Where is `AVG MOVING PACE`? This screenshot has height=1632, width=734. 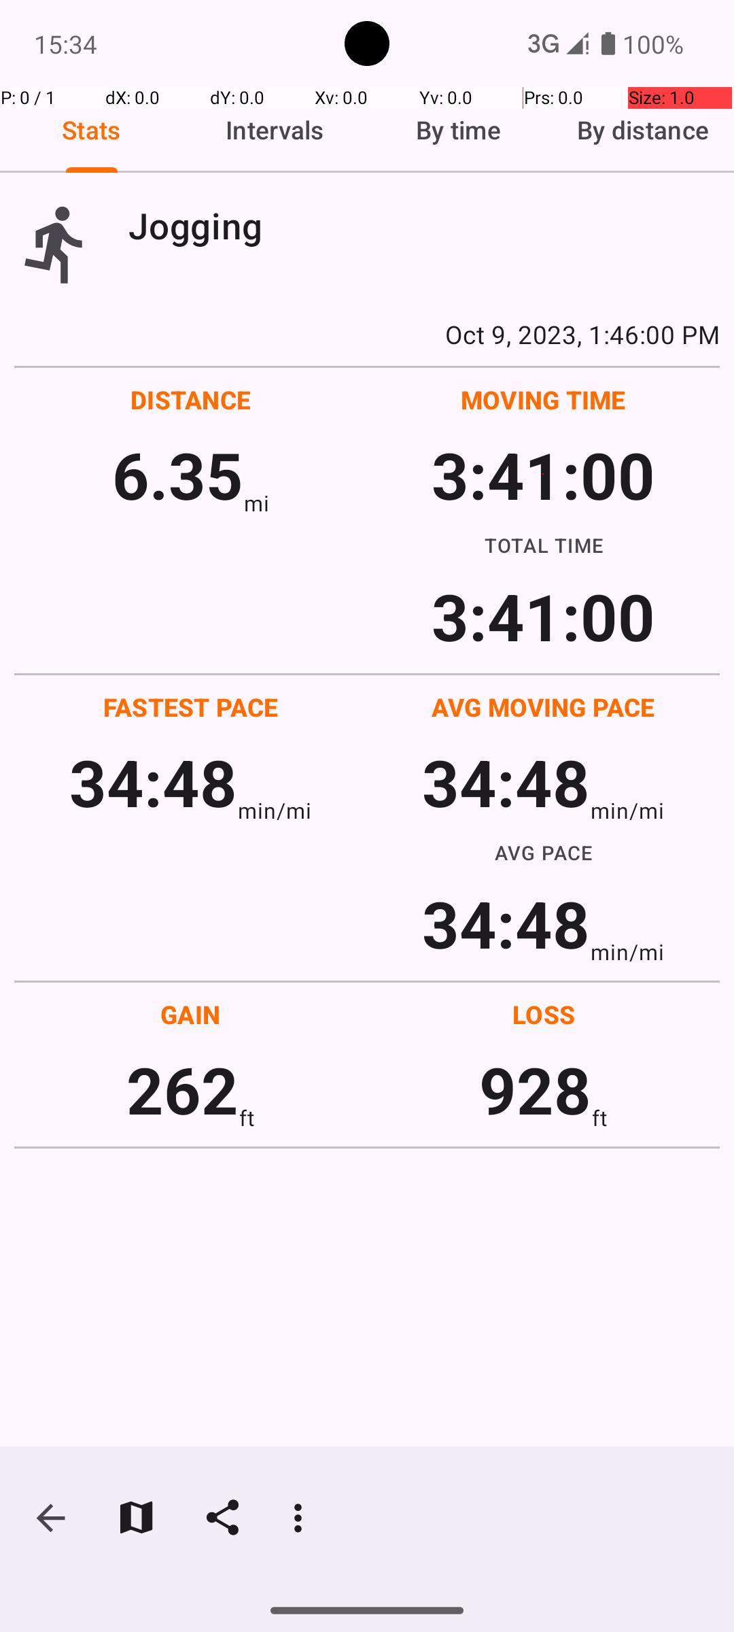
AVG MOVING PACE is located at coordinates (543, 707).